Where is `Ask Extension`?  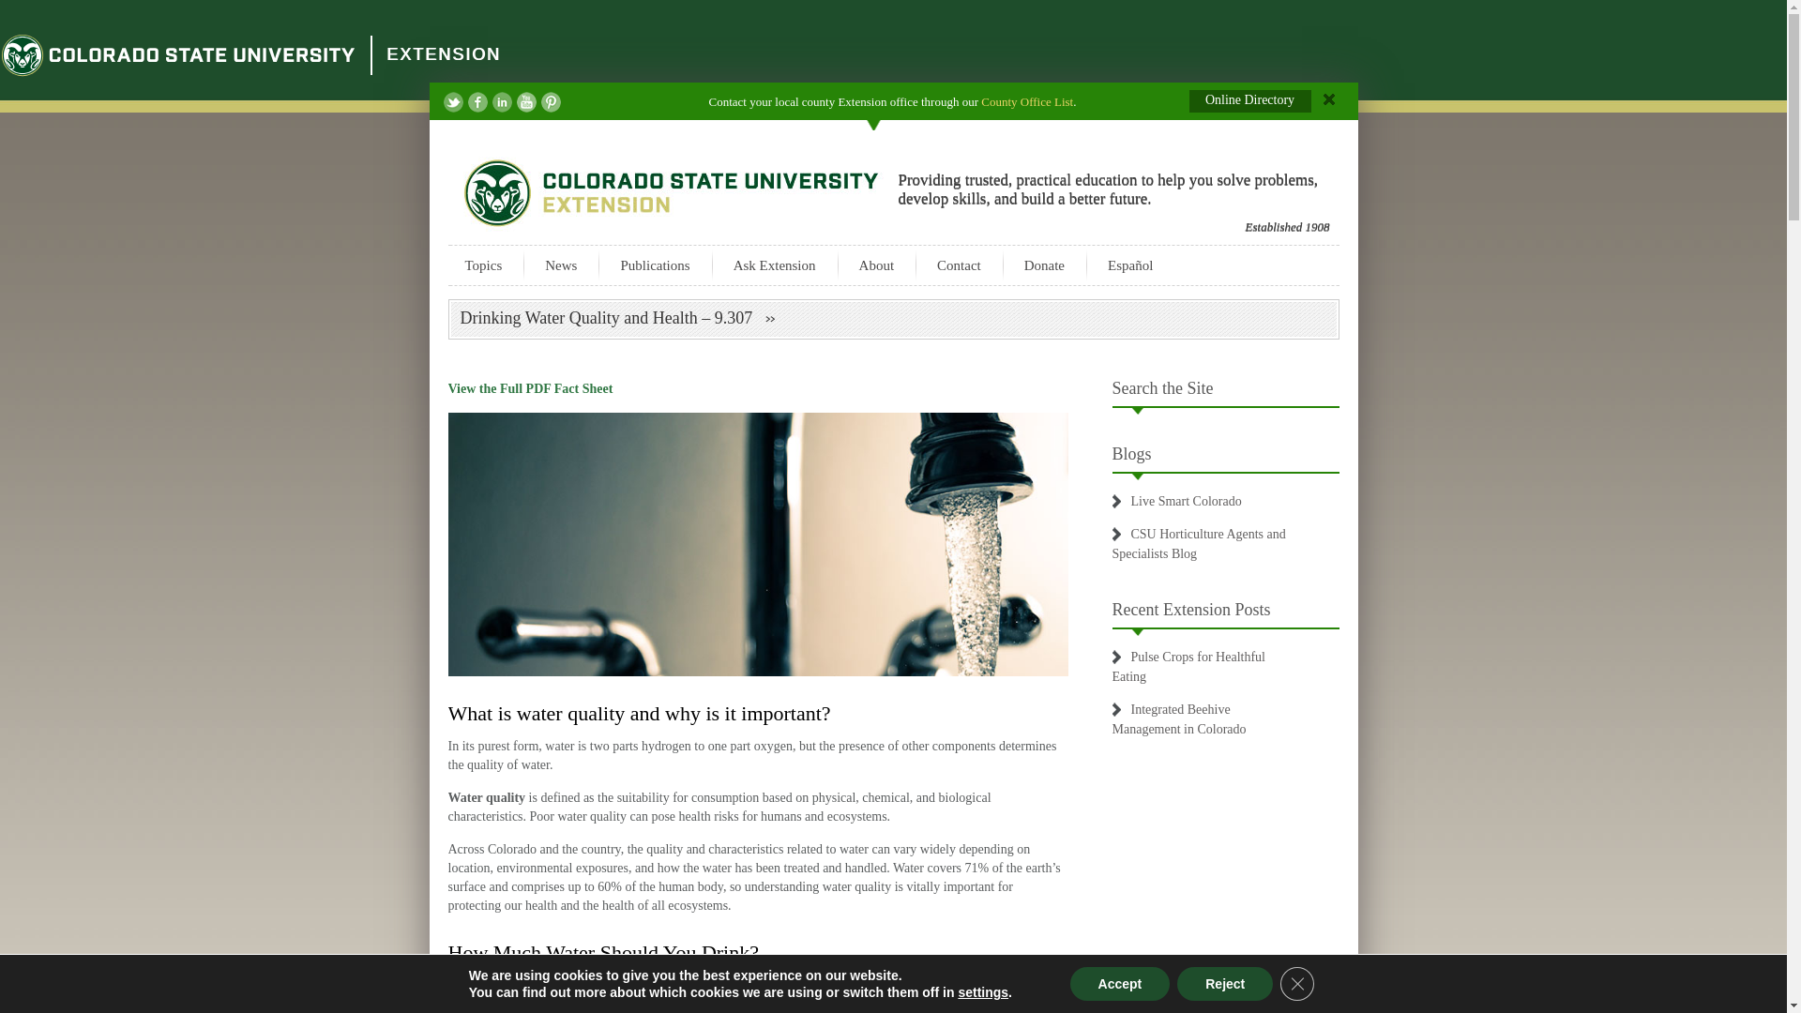
Ask Extension is located at coordinates (775, 265).